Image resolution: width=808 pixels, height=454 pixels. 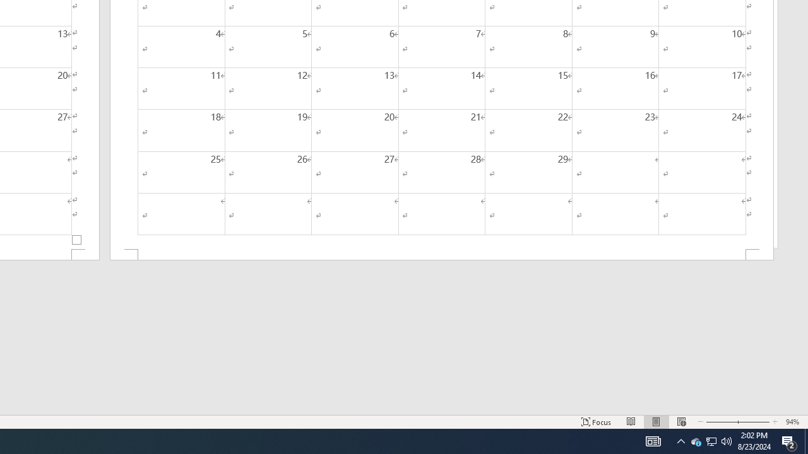 What do you see at coordinates (789, 441) in the screenshot?
I see `Action Center, 2 new notifications` at bounding box center [789, 441].